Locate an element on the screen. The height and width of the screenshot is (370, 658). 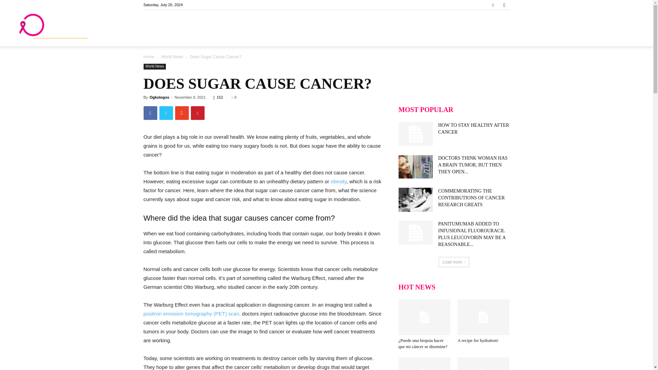
Instagram is located at coordinates (504, 5).